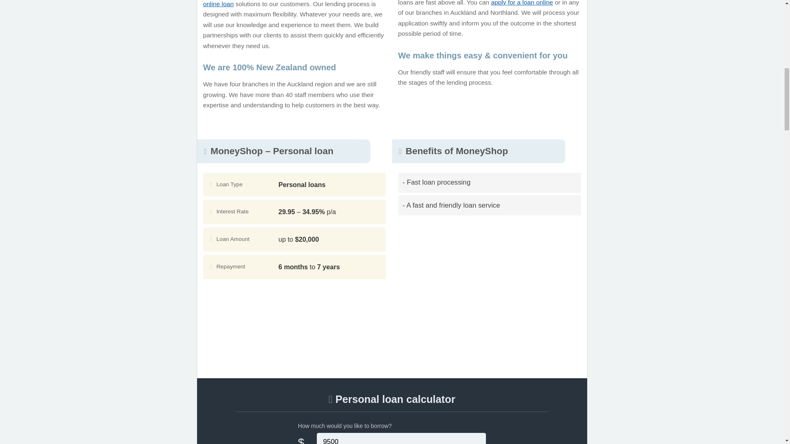 The image size is (790, 444). Describe the element at coordinates (522, 3) in the screenshot. I see `apply for a loan online` at that location.